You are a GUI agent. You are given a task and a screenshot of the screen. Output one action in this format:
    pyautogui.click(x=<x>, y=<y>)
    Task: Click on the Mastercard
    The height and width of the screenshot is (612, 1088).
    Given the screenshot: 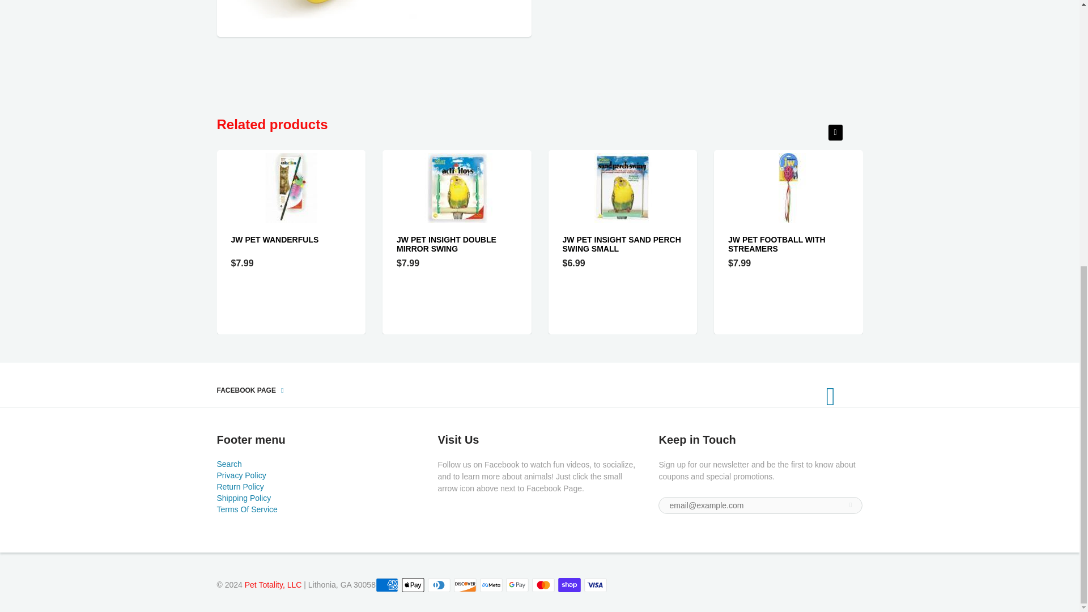 What is the action you would take?
    pyautogui.click(x=543, y=585)
    